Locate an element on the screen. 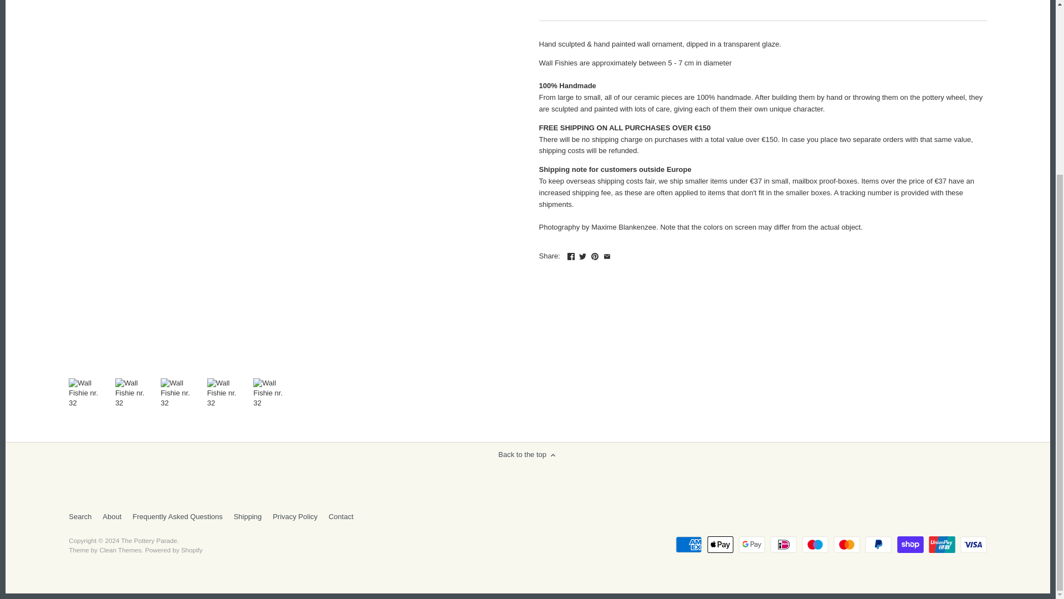  Shipping is located at coordinates (248, 517).